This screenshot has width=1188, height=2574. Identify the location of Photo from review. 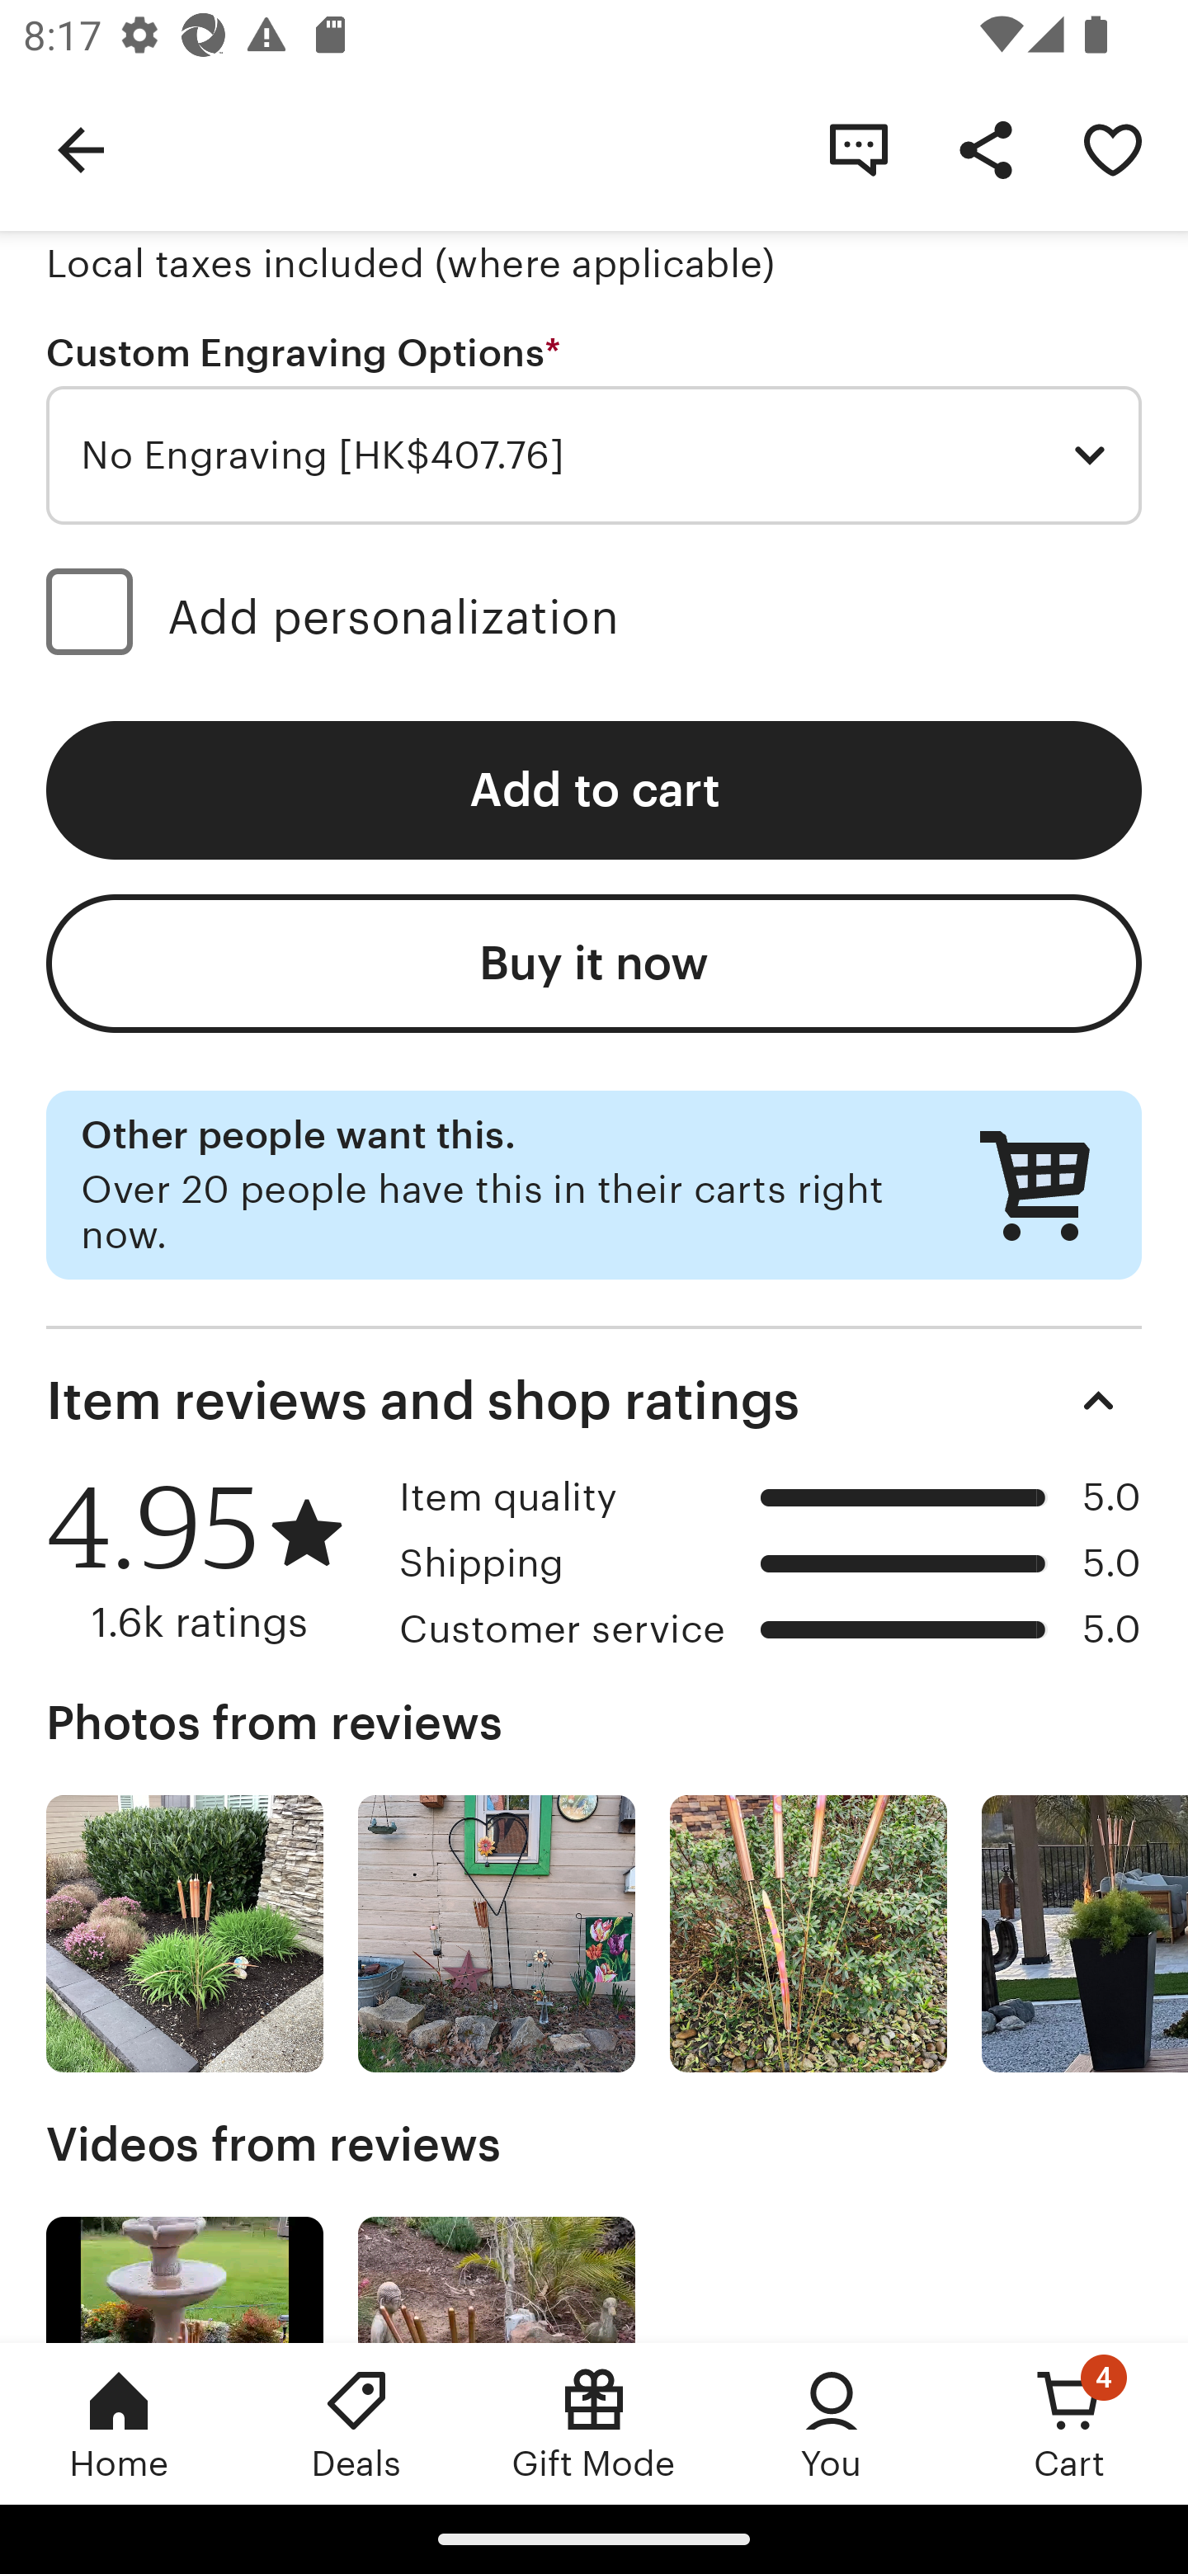
(185, 1932).